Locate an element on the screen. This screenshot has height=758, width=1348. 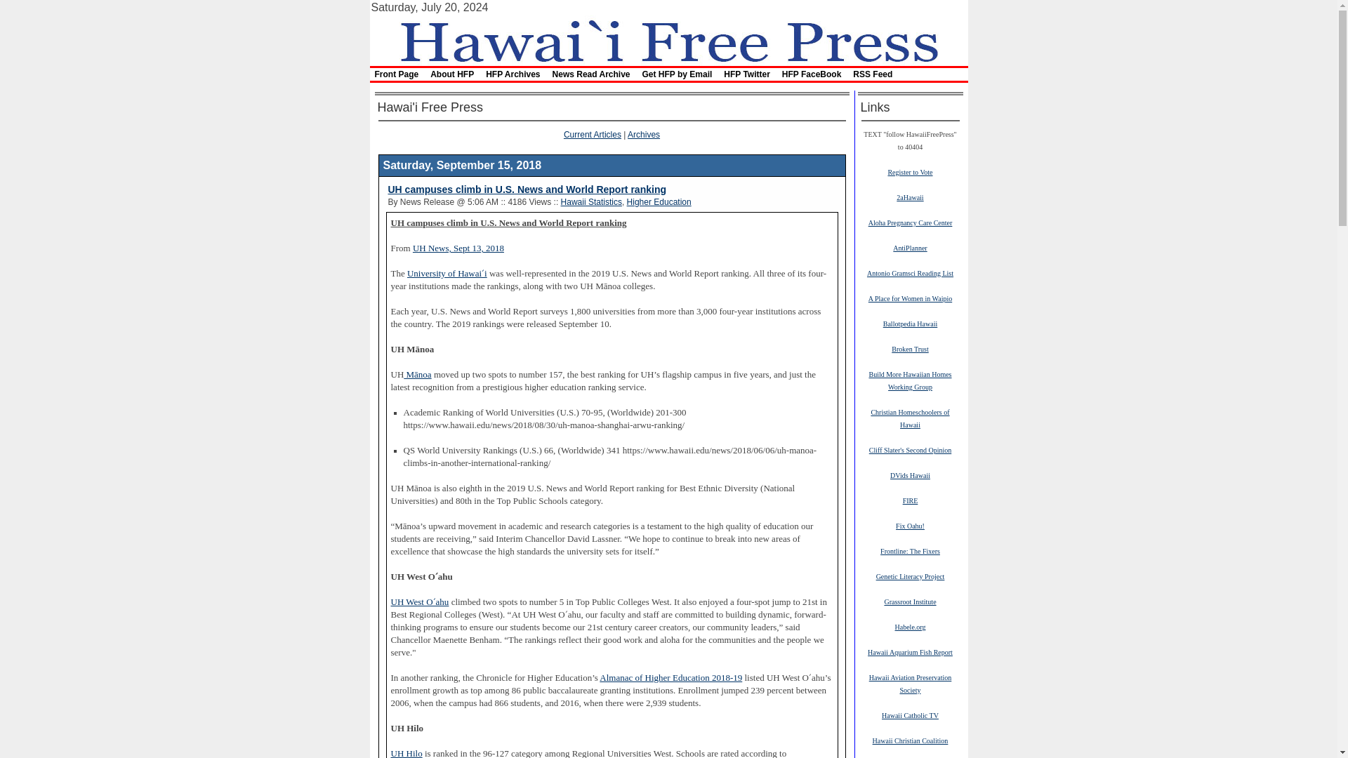
Hawaii Free Press is located at coordinates (668, 39).